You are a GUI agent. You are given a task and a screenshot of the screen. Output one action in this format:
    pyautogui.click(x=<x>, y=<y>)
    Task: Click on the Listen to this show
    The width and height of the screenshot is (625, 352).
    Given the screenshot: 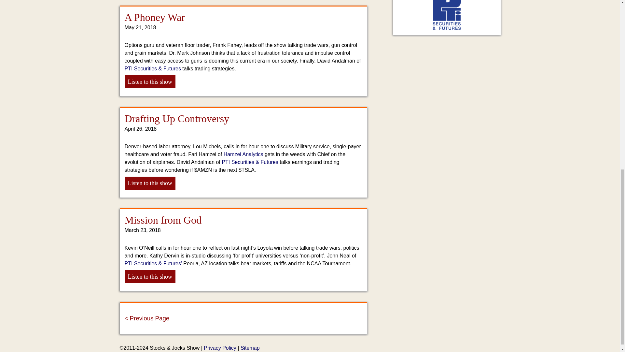 What is the action you would take?
    pyautogui.click(x=150, y=82)
    